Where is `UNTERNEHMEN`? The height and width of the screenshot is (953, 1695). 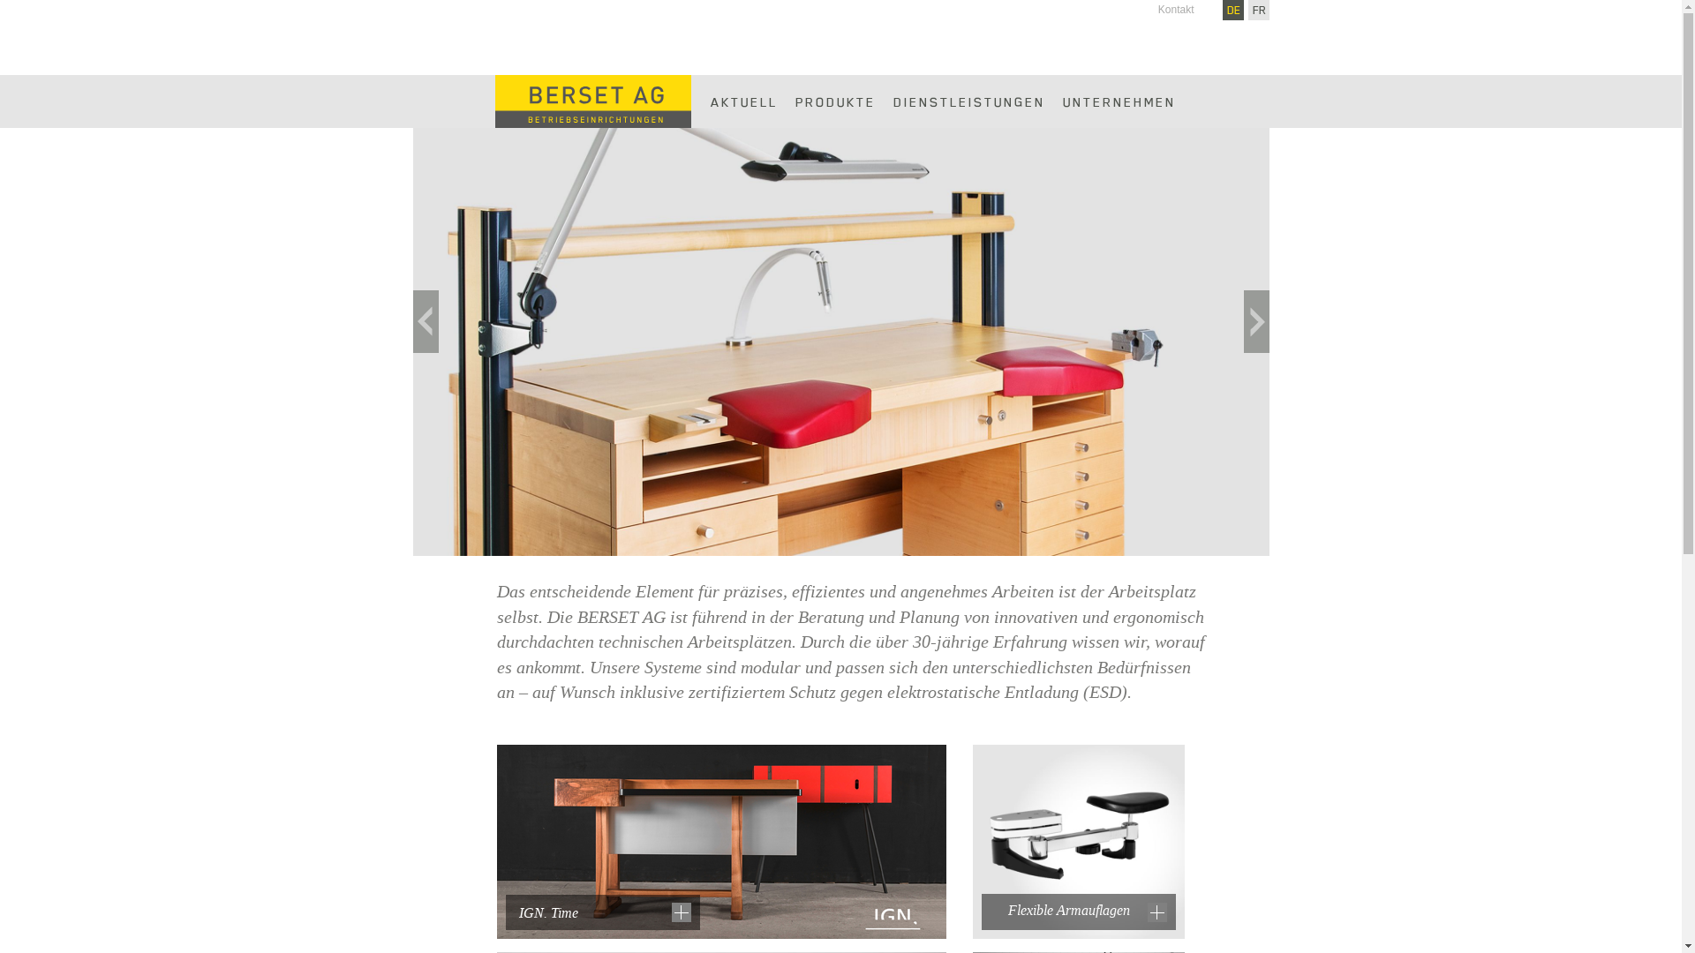
UNTERNEHMEN is located at coordinates (1119, 101).